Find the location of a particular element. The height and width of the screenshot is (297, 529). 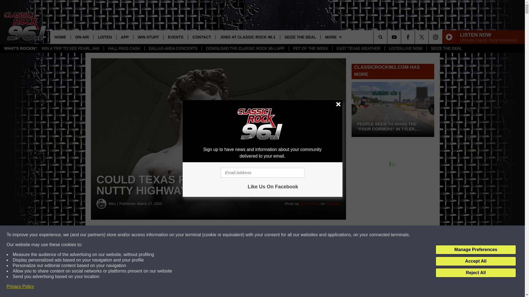

LISTEN LIVE NOW is located at coordinates (405, 48).